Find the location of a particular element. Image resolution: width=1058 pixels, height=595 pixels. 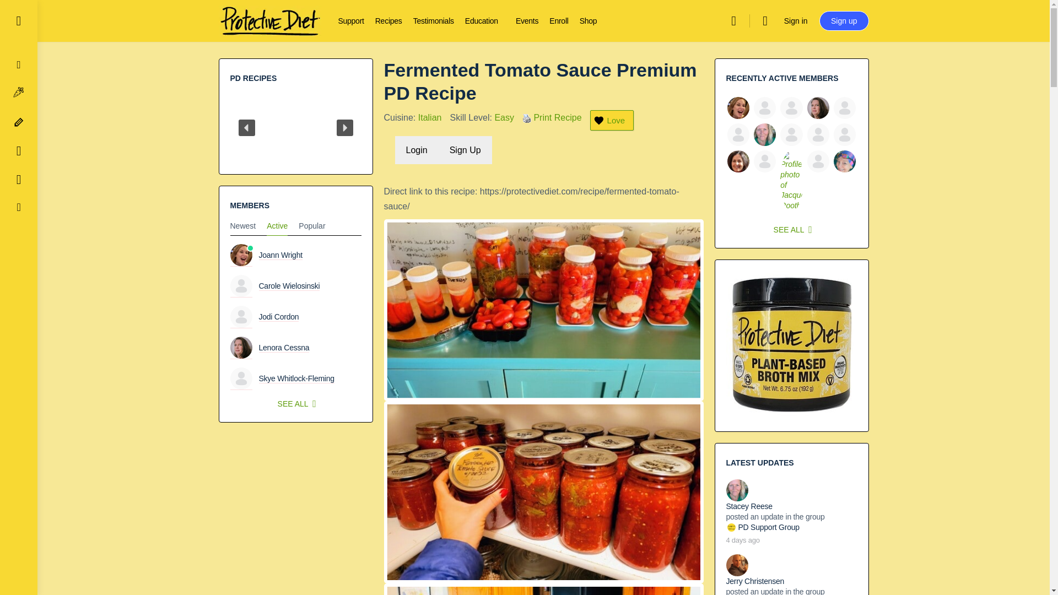

Sign up is located at coordinates (844, 21).